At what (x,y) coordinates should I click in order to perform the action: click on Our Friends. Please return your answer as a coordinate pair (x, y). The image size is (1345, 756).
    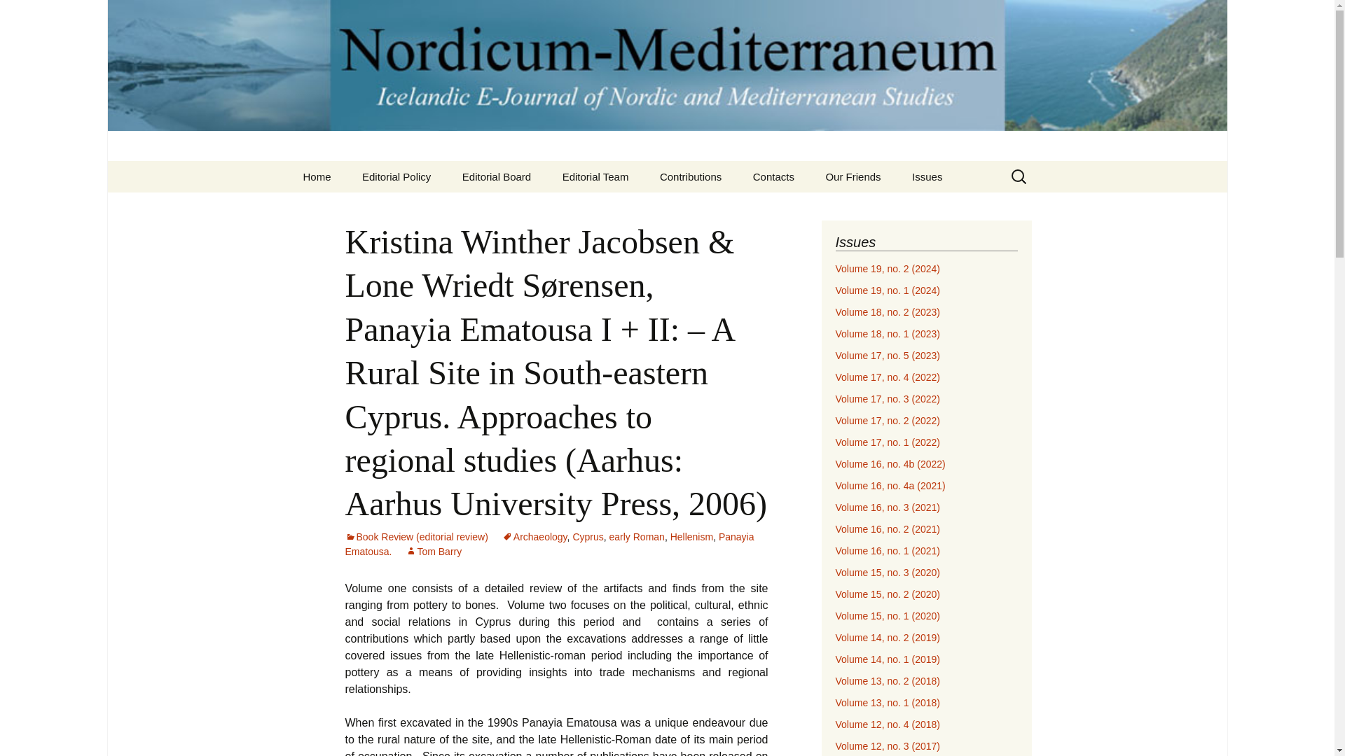
    Looking at the image, I should click on (852, 176).